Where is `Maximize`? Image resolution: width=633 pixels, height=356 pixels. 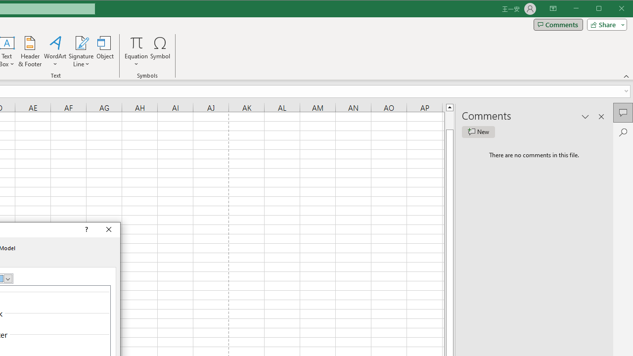
Maximize is located at coordinates (613, 9).